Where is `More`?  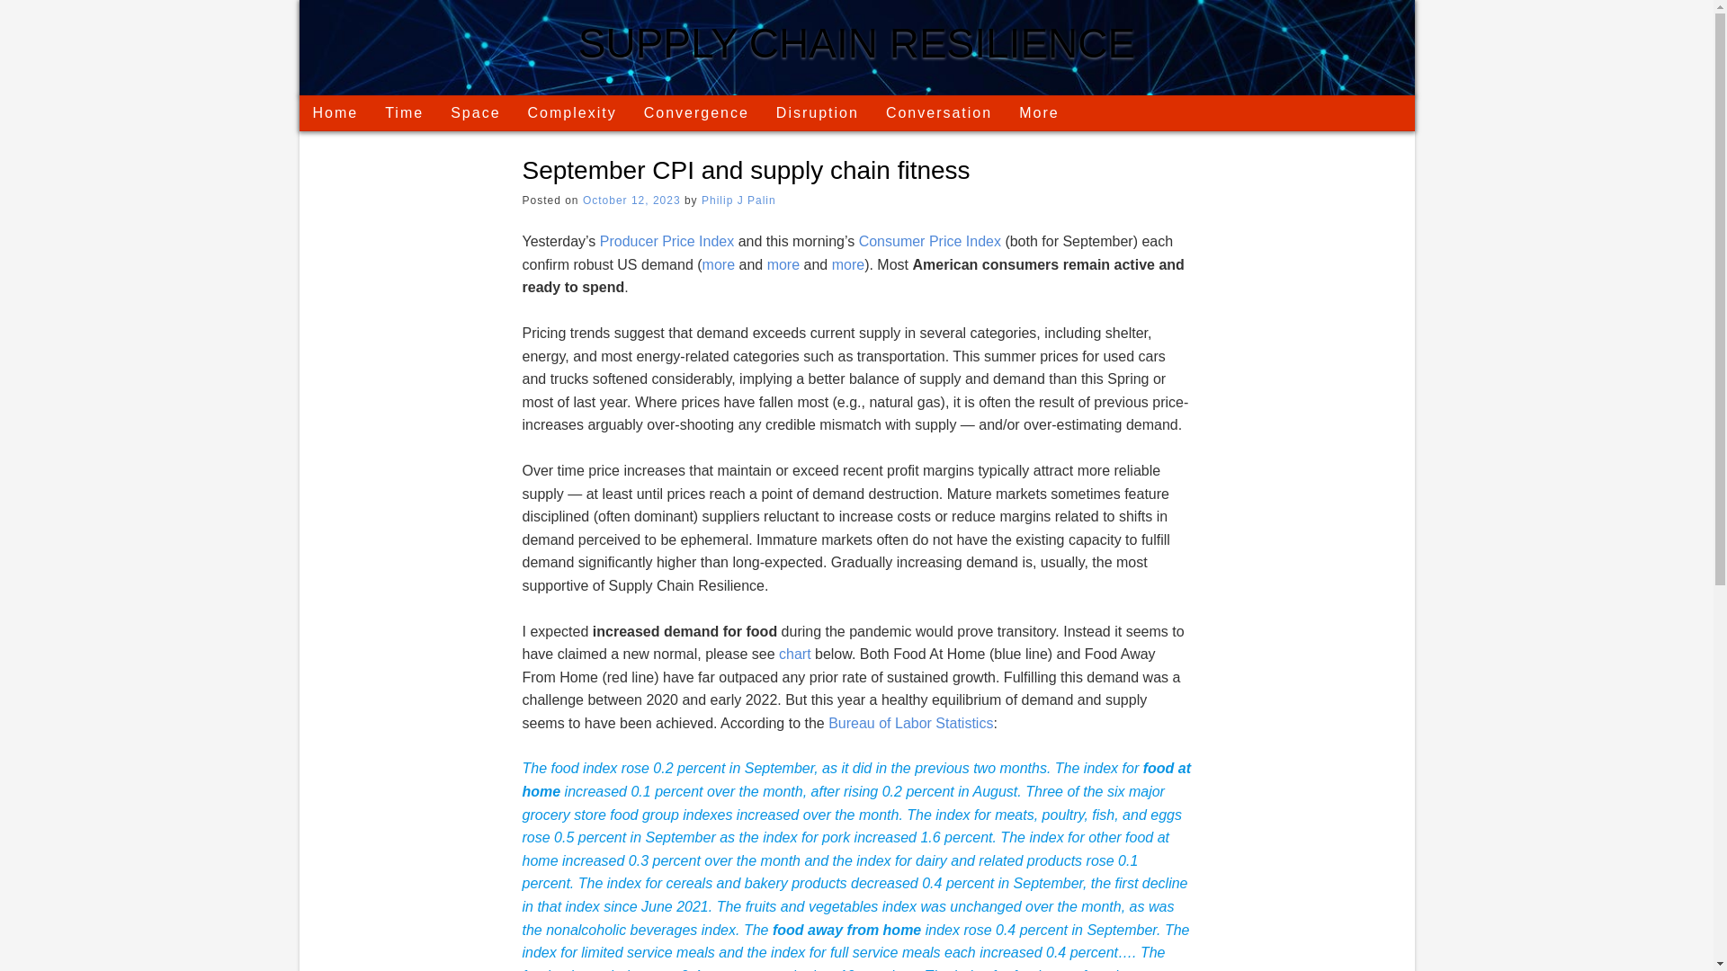 More is located at coordinates (1038, 112).